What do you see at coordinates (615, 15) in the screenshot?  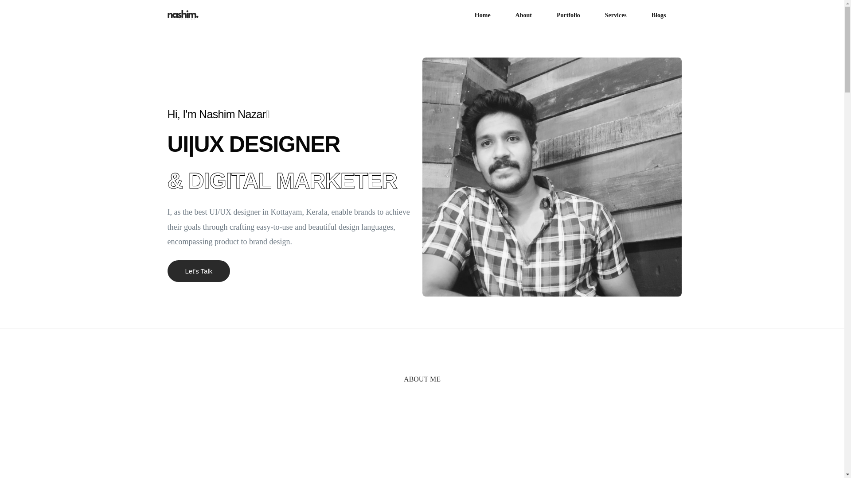 I see `Services` at bounding box center [615, 15].